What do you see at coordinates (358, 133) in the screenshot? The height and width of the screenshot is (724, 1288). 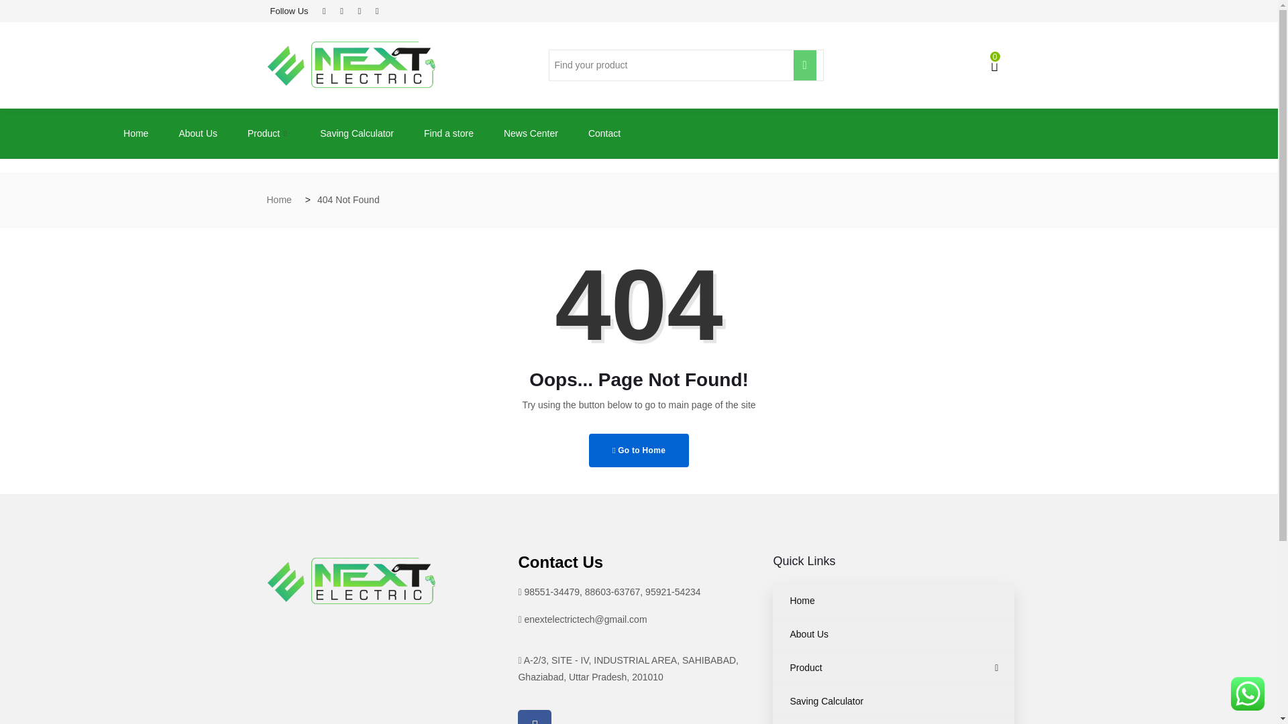 I see `Saving Calculator` at bounding box center [358, 133].